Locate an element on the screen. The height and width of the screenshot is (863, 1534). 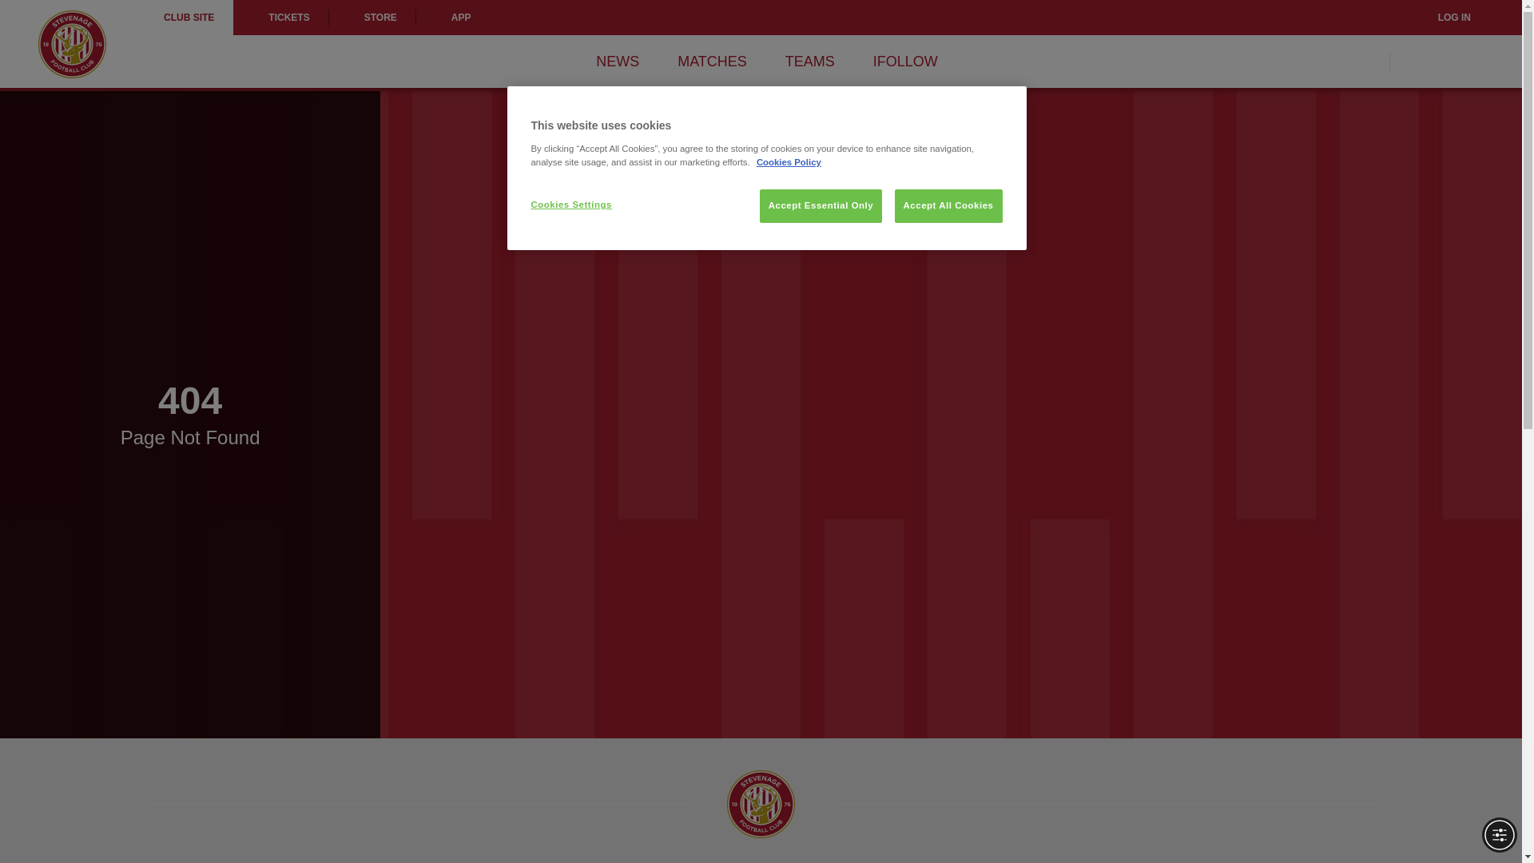
TICKETS is located at coordinates (280, 18).